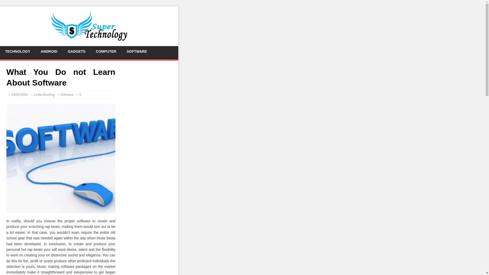  What do you see at coordinates (76, 51) in the screenshot?
I see `GADGETS` at bounding box center [76, 51].